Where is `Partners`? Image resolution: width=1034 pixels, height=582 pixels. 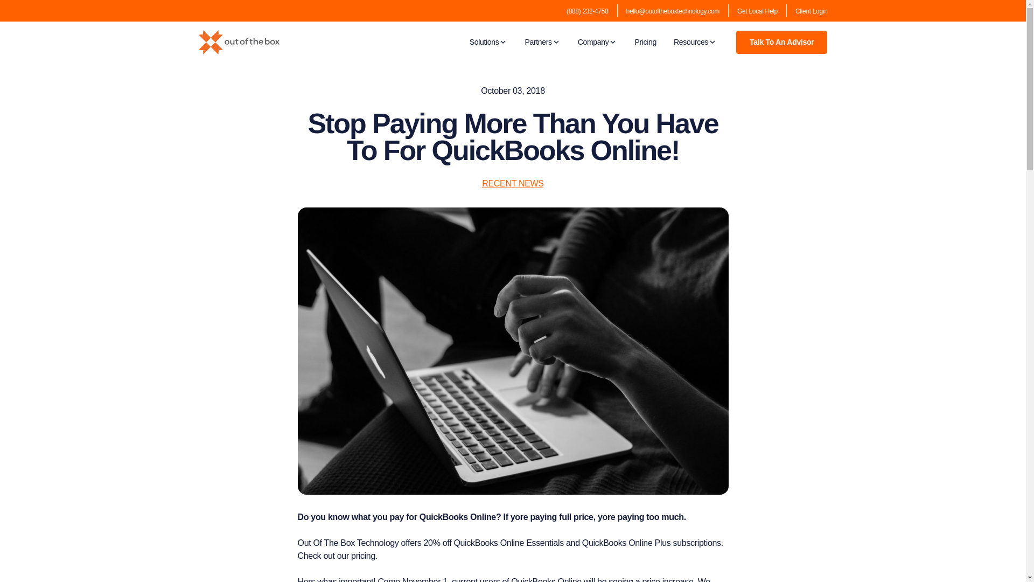
Partners is located at coordinates (542, 42).